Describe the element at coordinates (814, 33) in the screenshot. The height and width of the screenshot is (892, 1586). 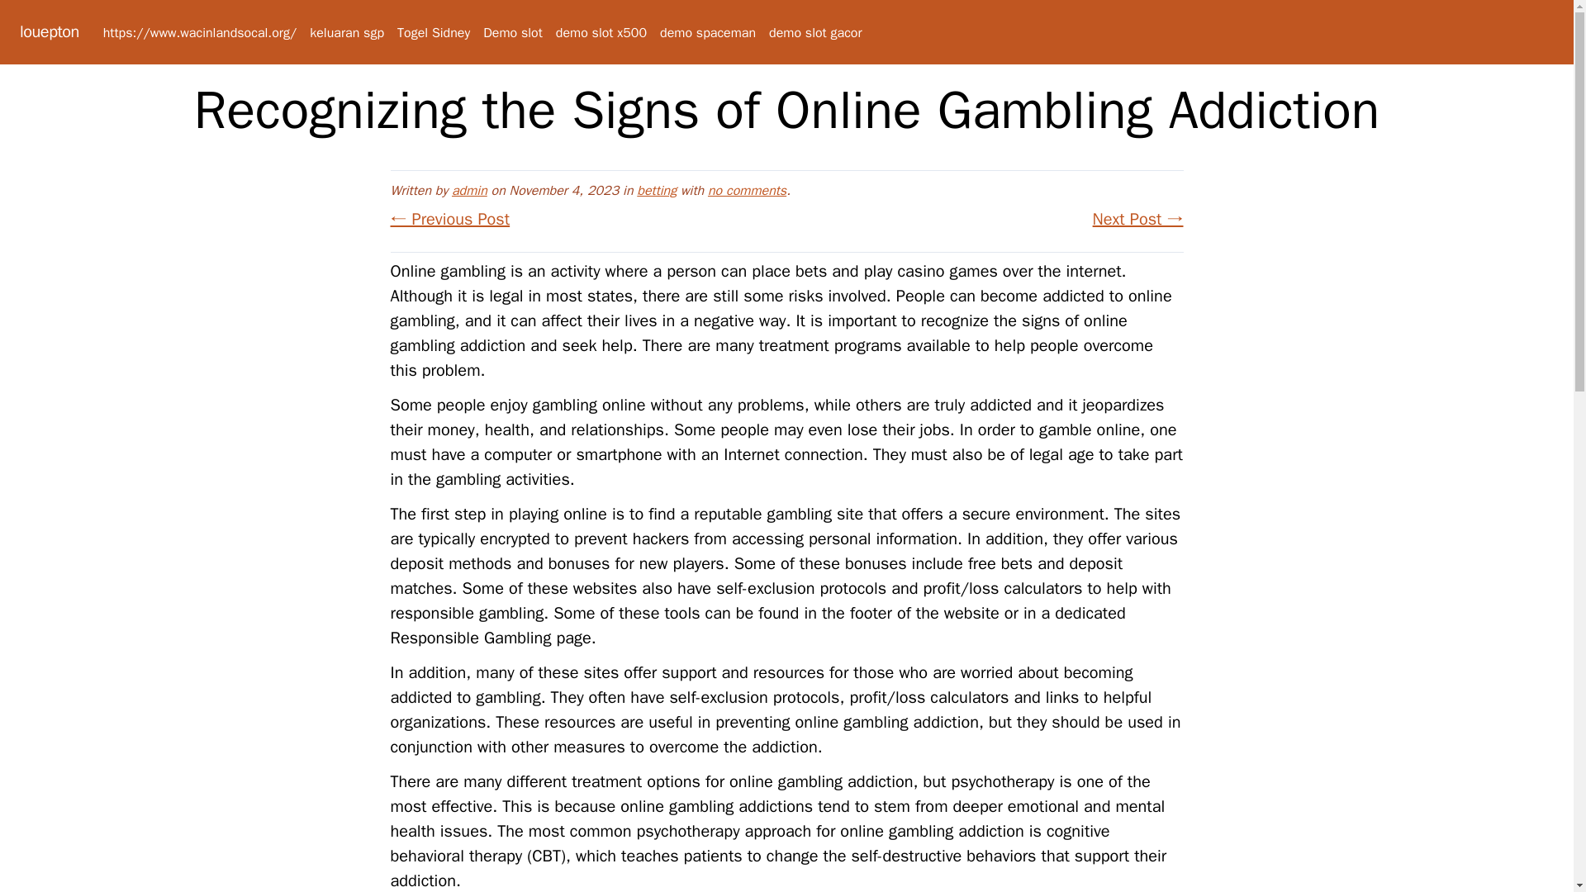
I see `demo slot gacor` at that location.